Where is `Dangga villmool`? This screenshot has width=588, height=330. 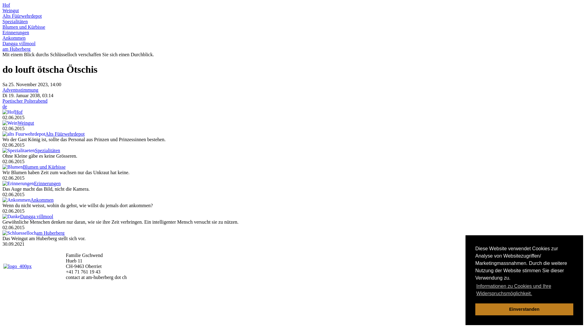 Dangga villmool is located at coordinates (37, 216).